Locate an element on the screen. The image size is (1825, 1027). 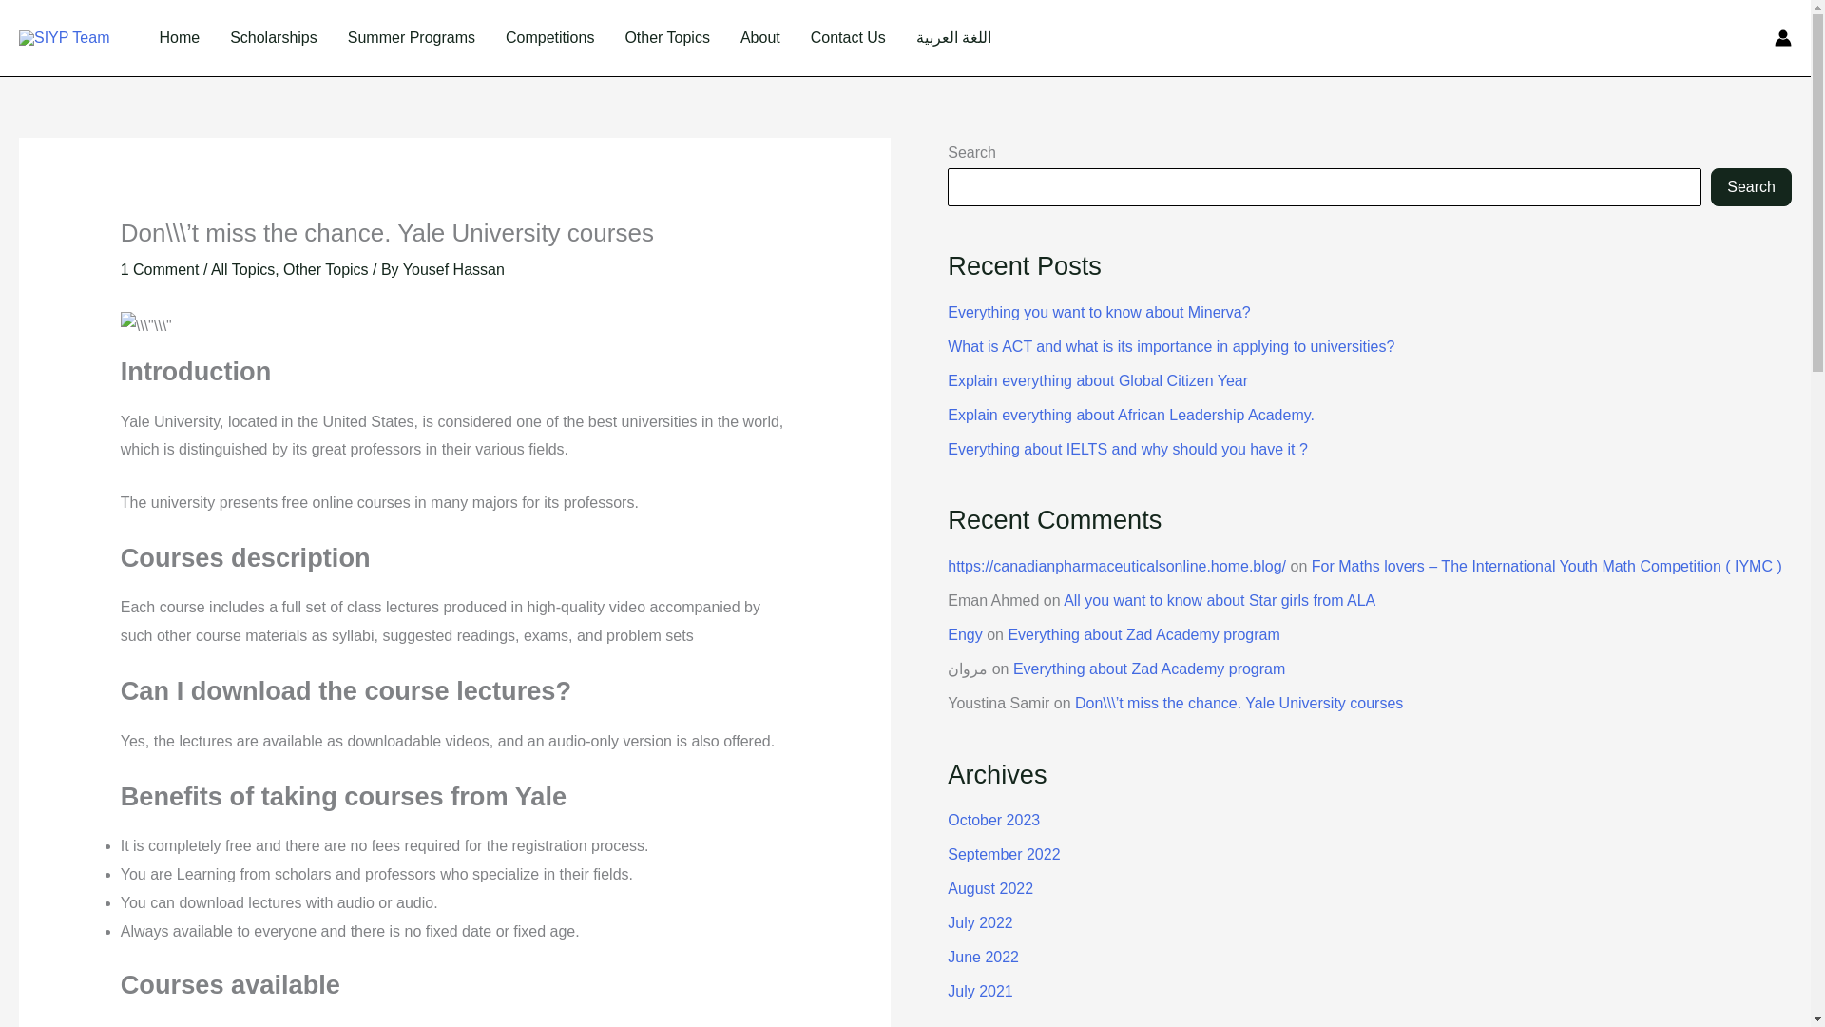
Everything you want to know about Minerva? is located at coordinates (1099, 312).